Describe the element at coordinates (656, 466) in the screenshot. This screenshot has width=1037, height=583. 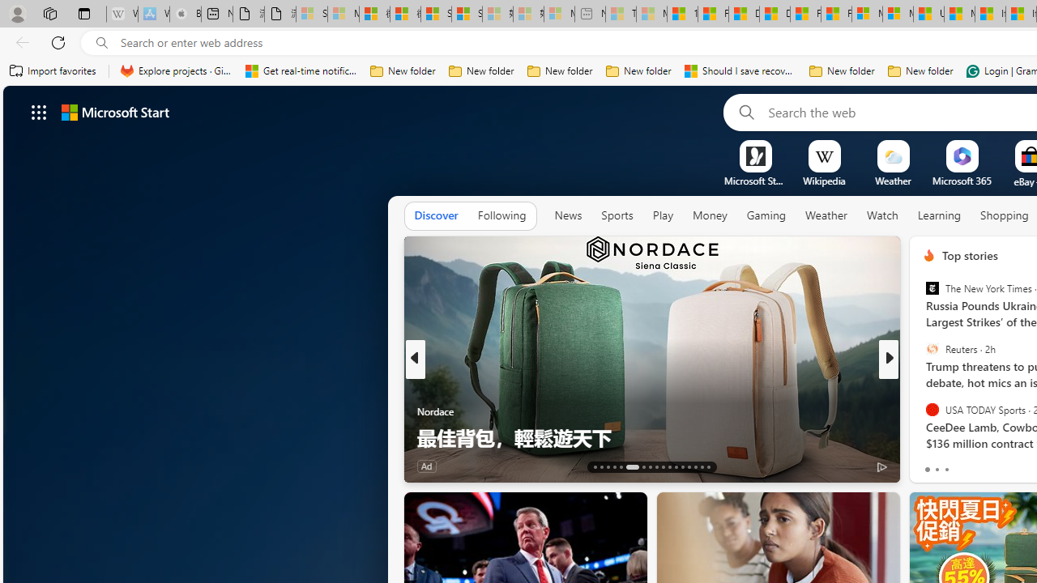
I see `AutomationID: tab-21` at that location.